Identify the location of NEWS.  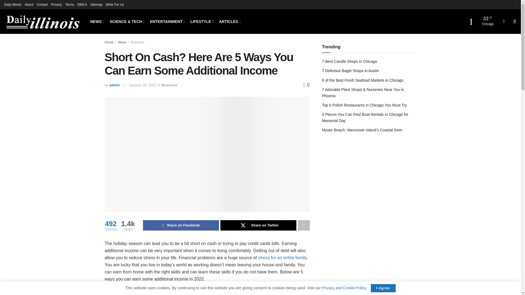
(97, 21).